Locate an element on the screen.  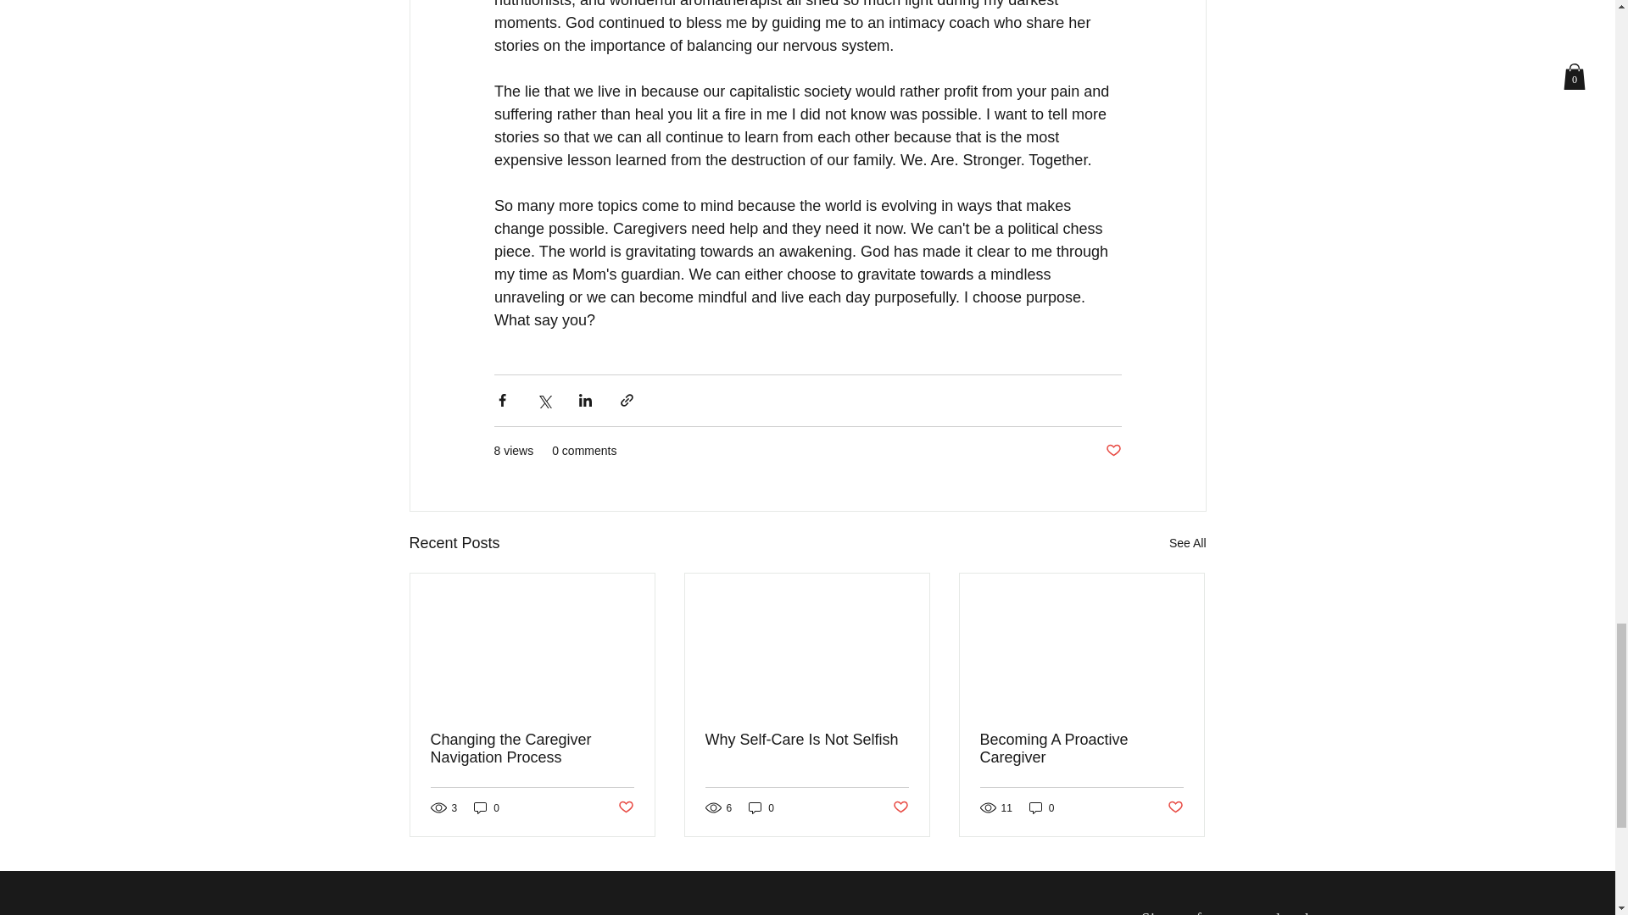
Post not marked as liked is located at coordinates (900, 807).